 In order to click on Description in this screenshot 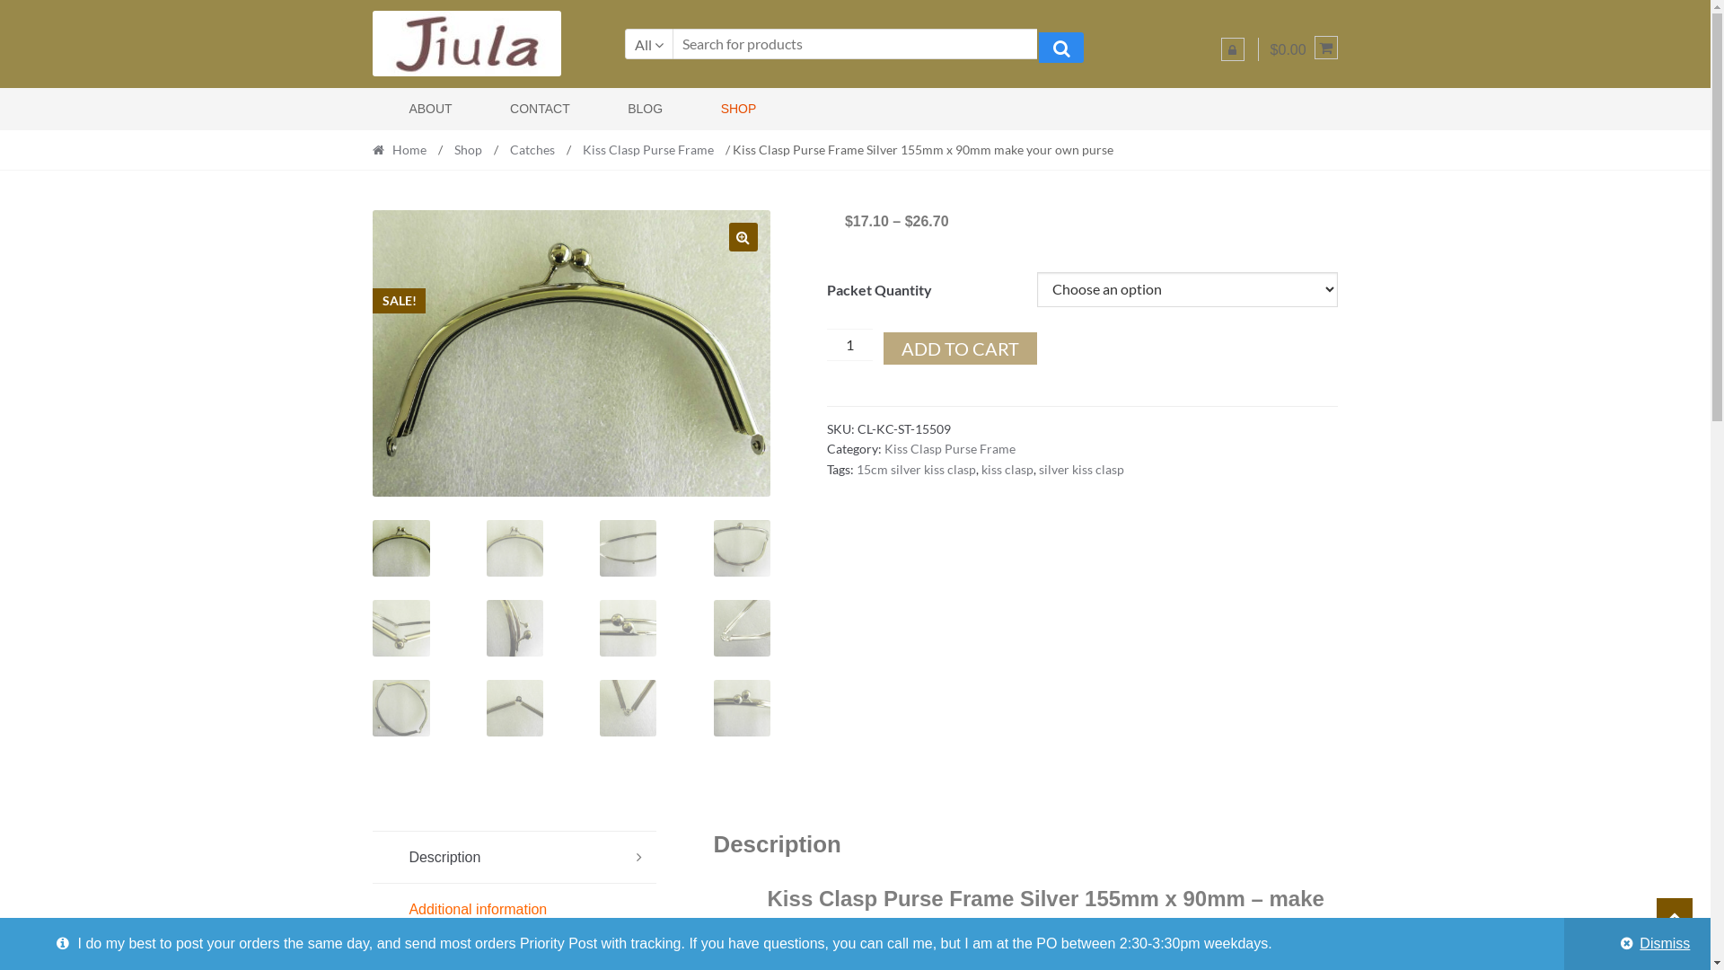, I will do `click(515, 858)`.